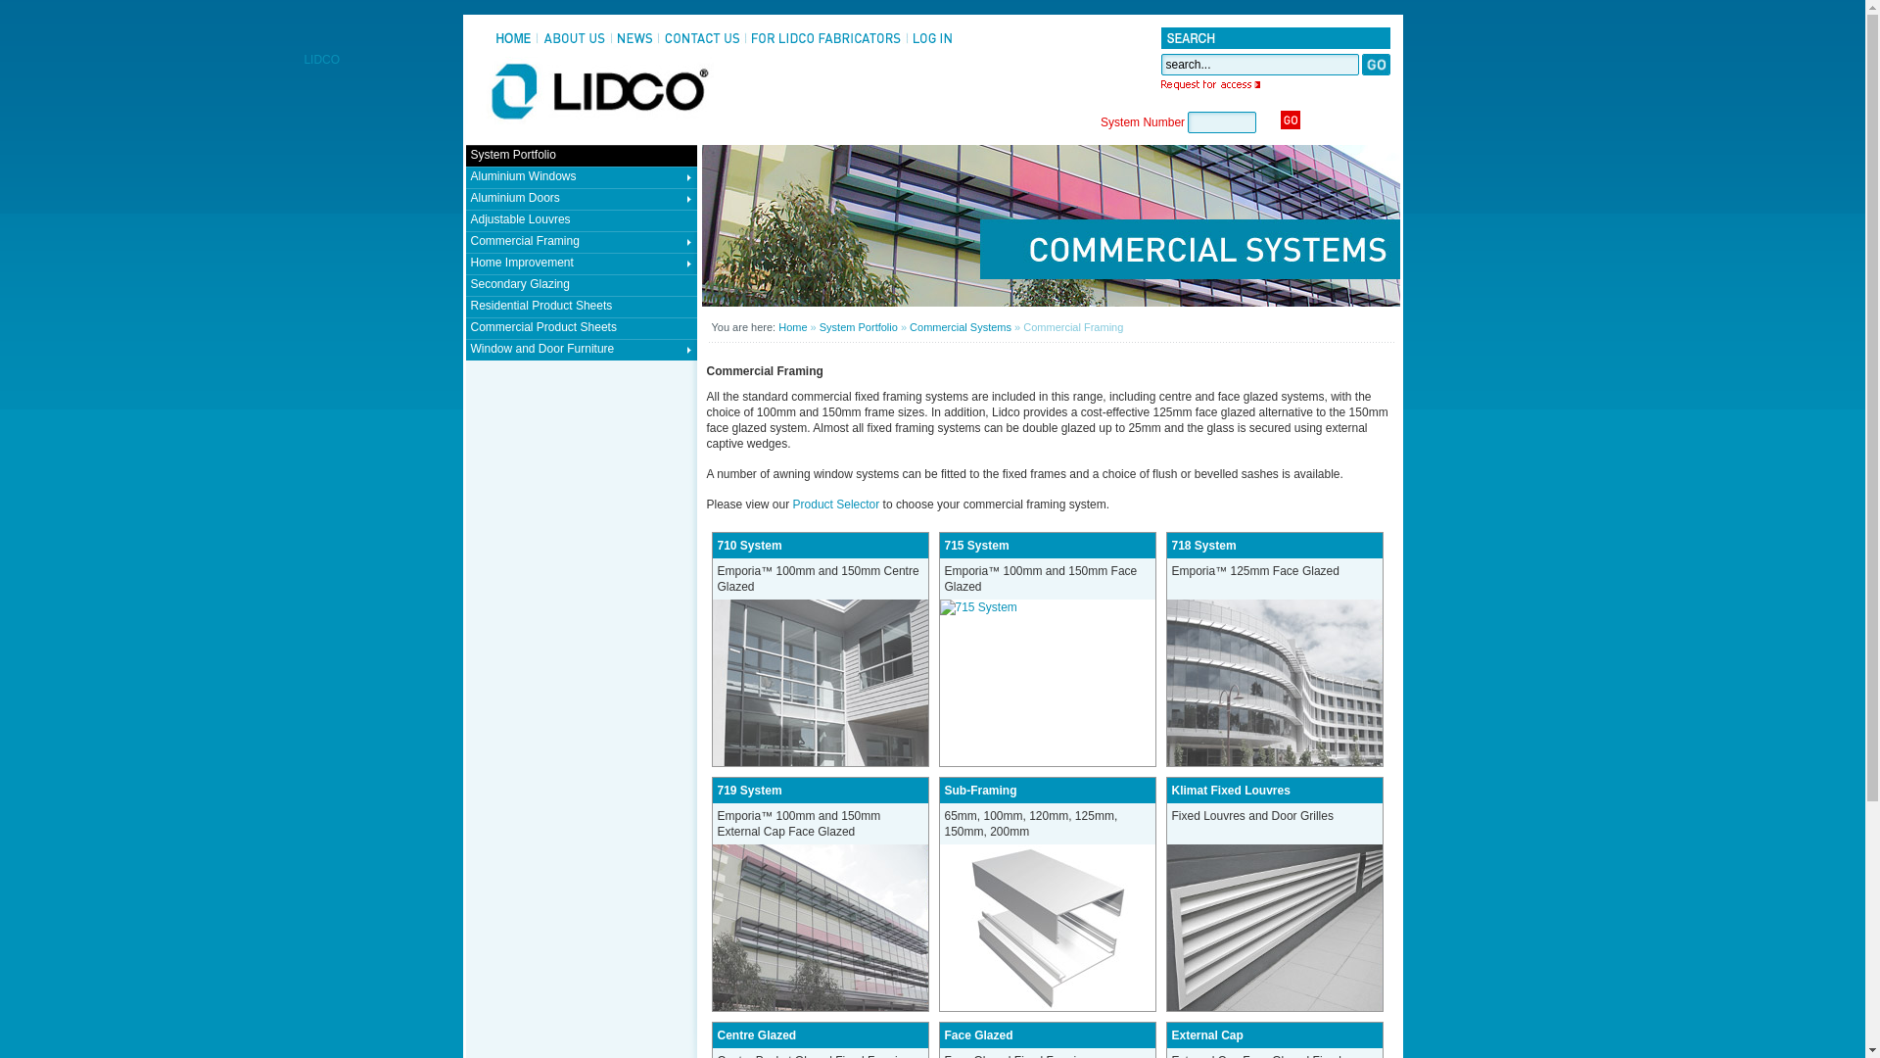 This screenshot has height=1058, width=1880. What do you see at coordinates (582, 264) in the screenshot?
I see `Home Improvement` at bounding box center [582, 264].